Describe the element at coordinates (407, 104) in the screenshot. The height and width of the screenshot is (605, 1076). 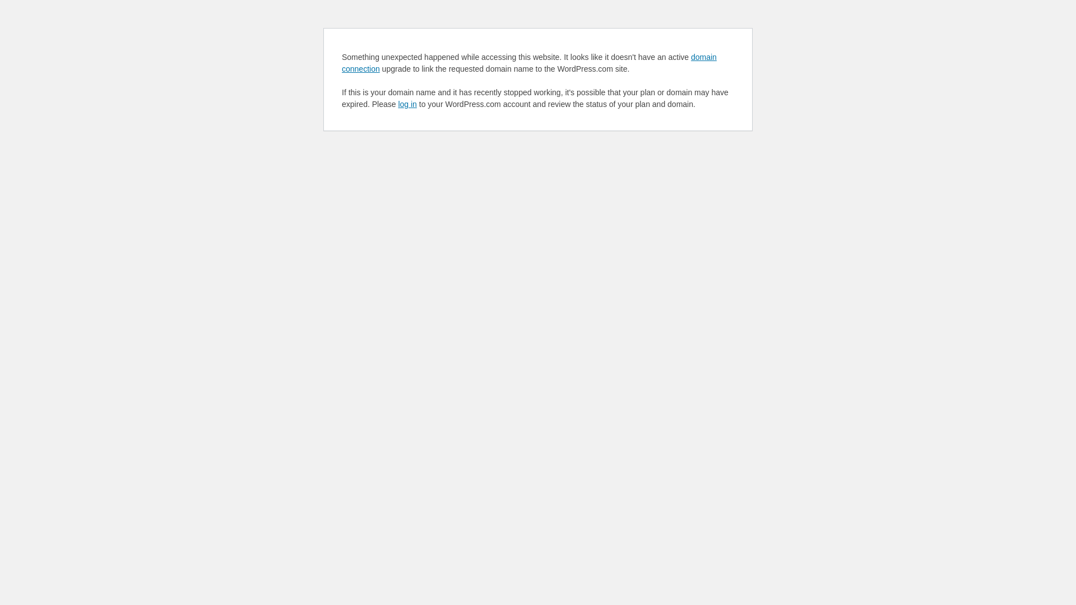
I see `log in` at that location.